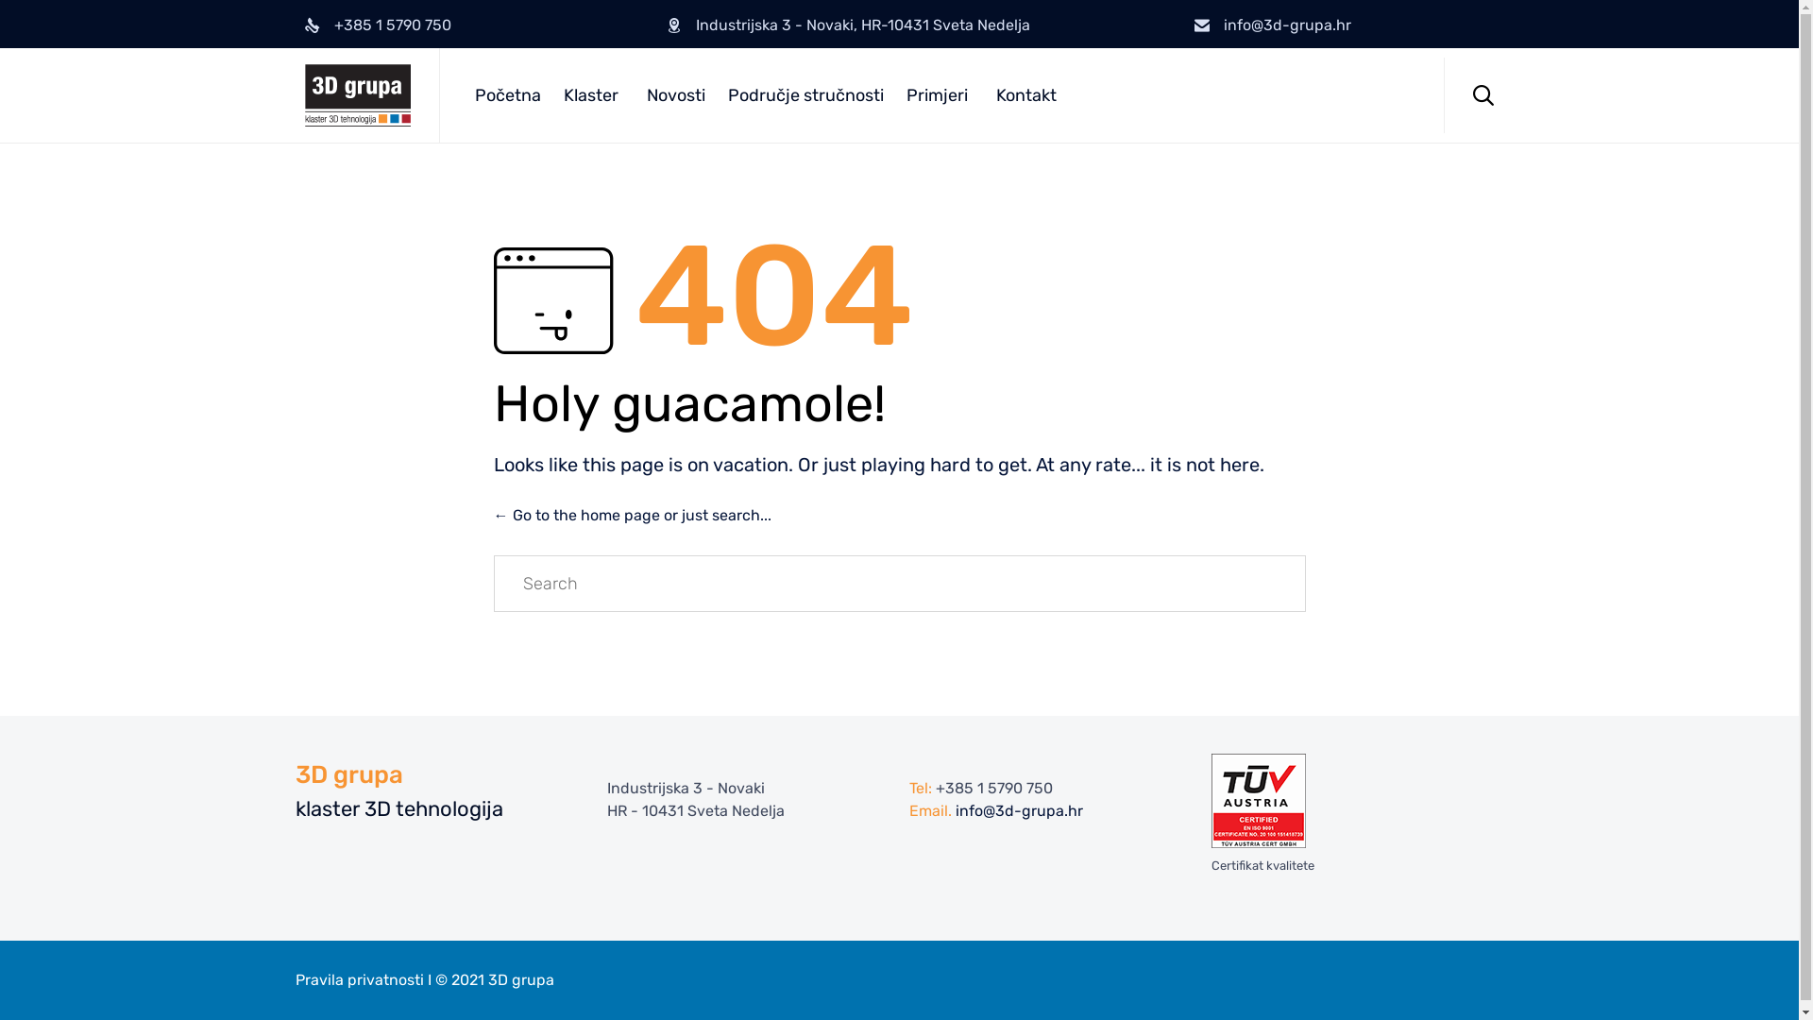  What do you see at coordinates (1243, 584) in the screenshot?
I see `Search` at bounding box center [1243, 584].